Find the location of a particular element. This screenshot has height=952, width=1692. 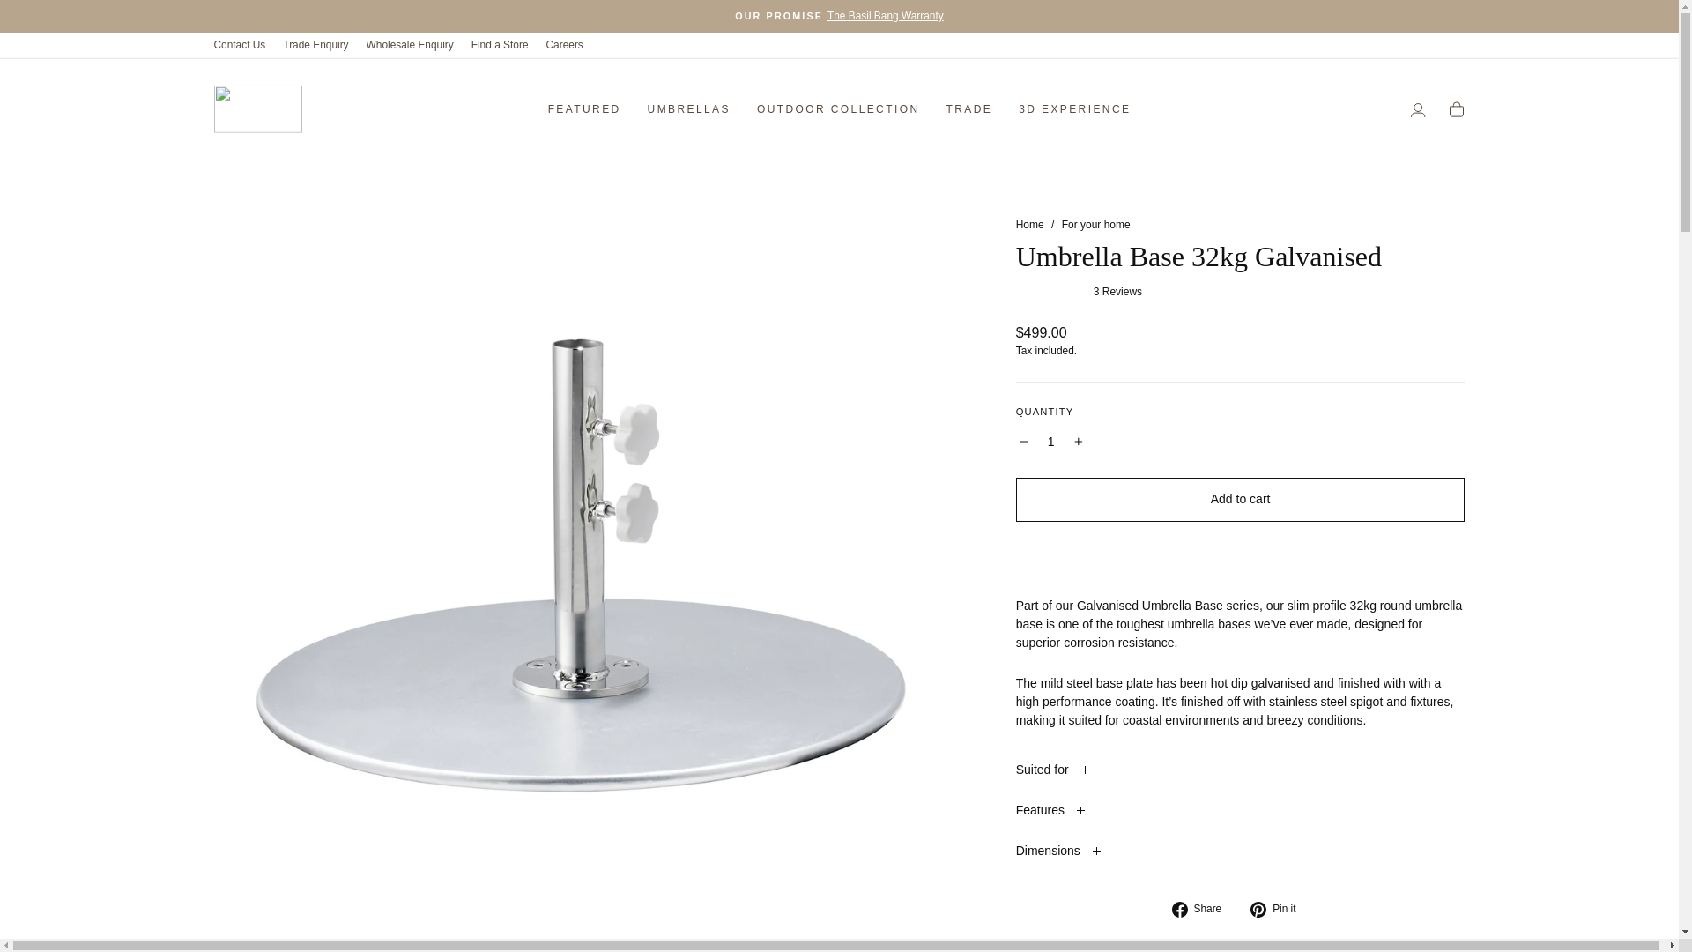

OUR PROMISEThe Basil Bang Warranty is located at coordinates (839, 16).